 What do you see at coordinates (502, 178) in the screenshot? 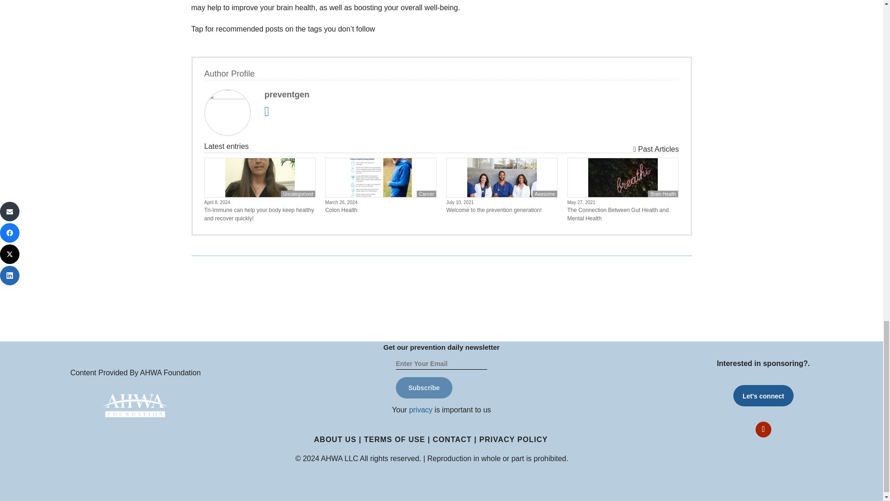
I see `welcome-image - Prevention Generation` at bounding box center [502, 178].